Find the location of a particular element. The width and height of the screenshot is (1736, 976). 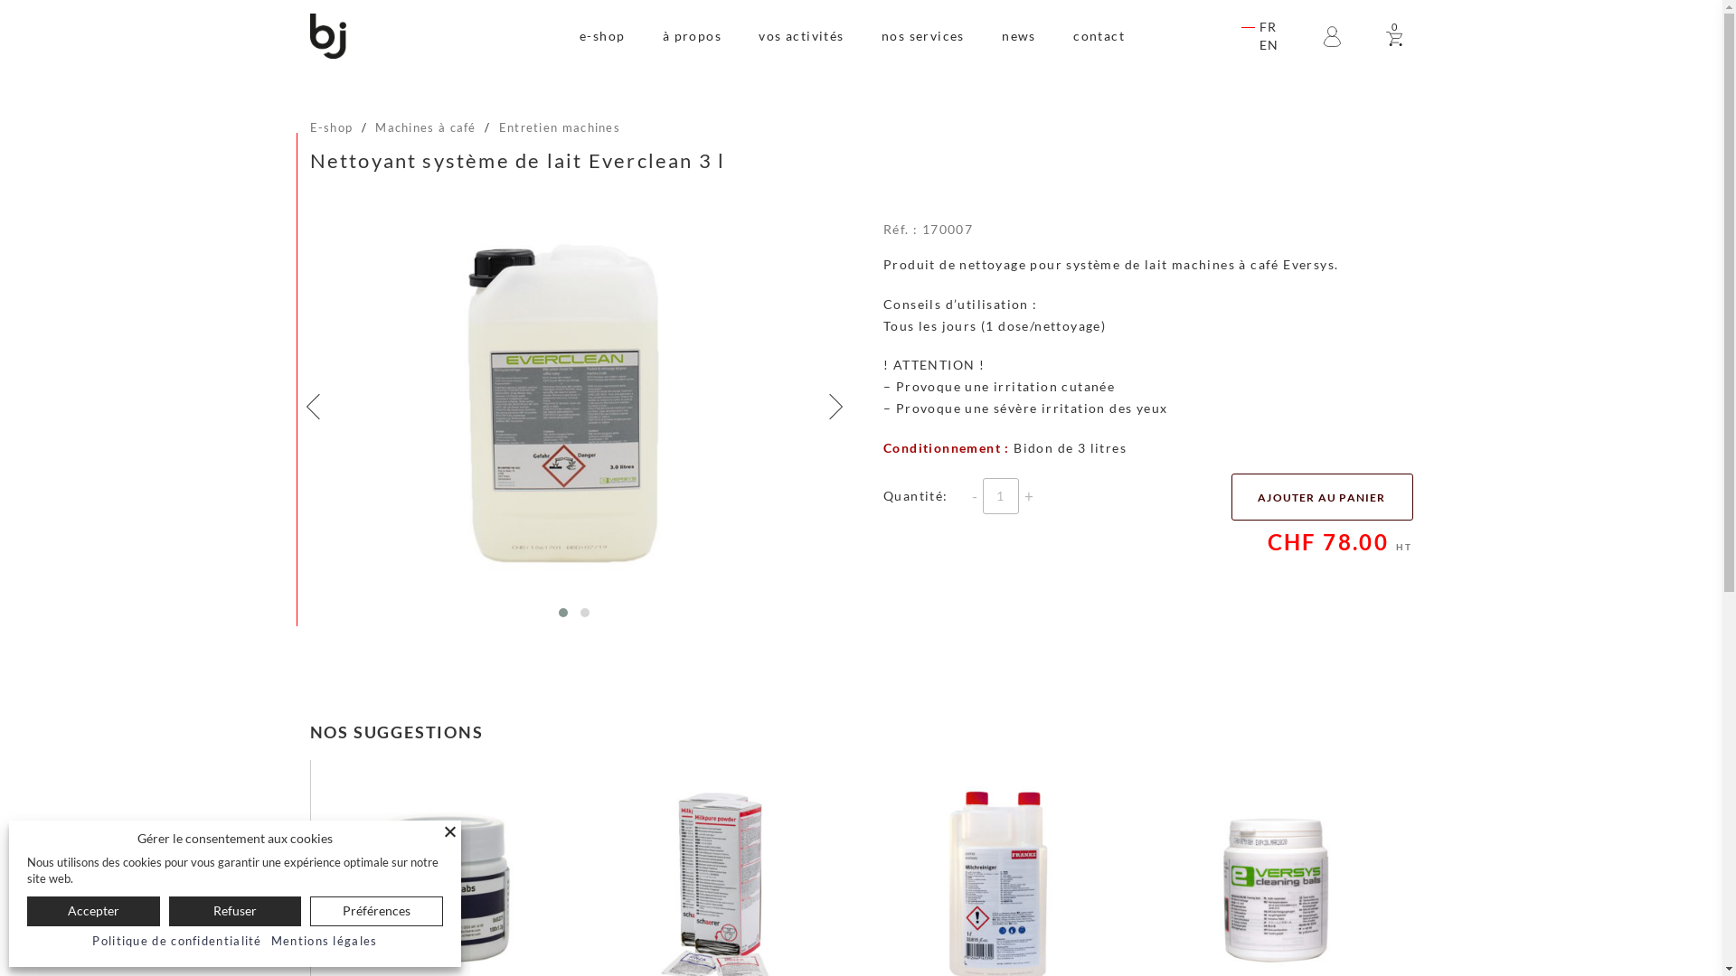

Entretien machines is located at coordinates (560, 127).